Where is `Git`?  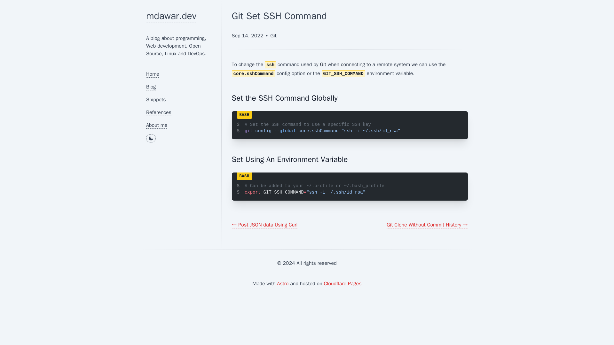
Git is located at coordinates (273, 36).